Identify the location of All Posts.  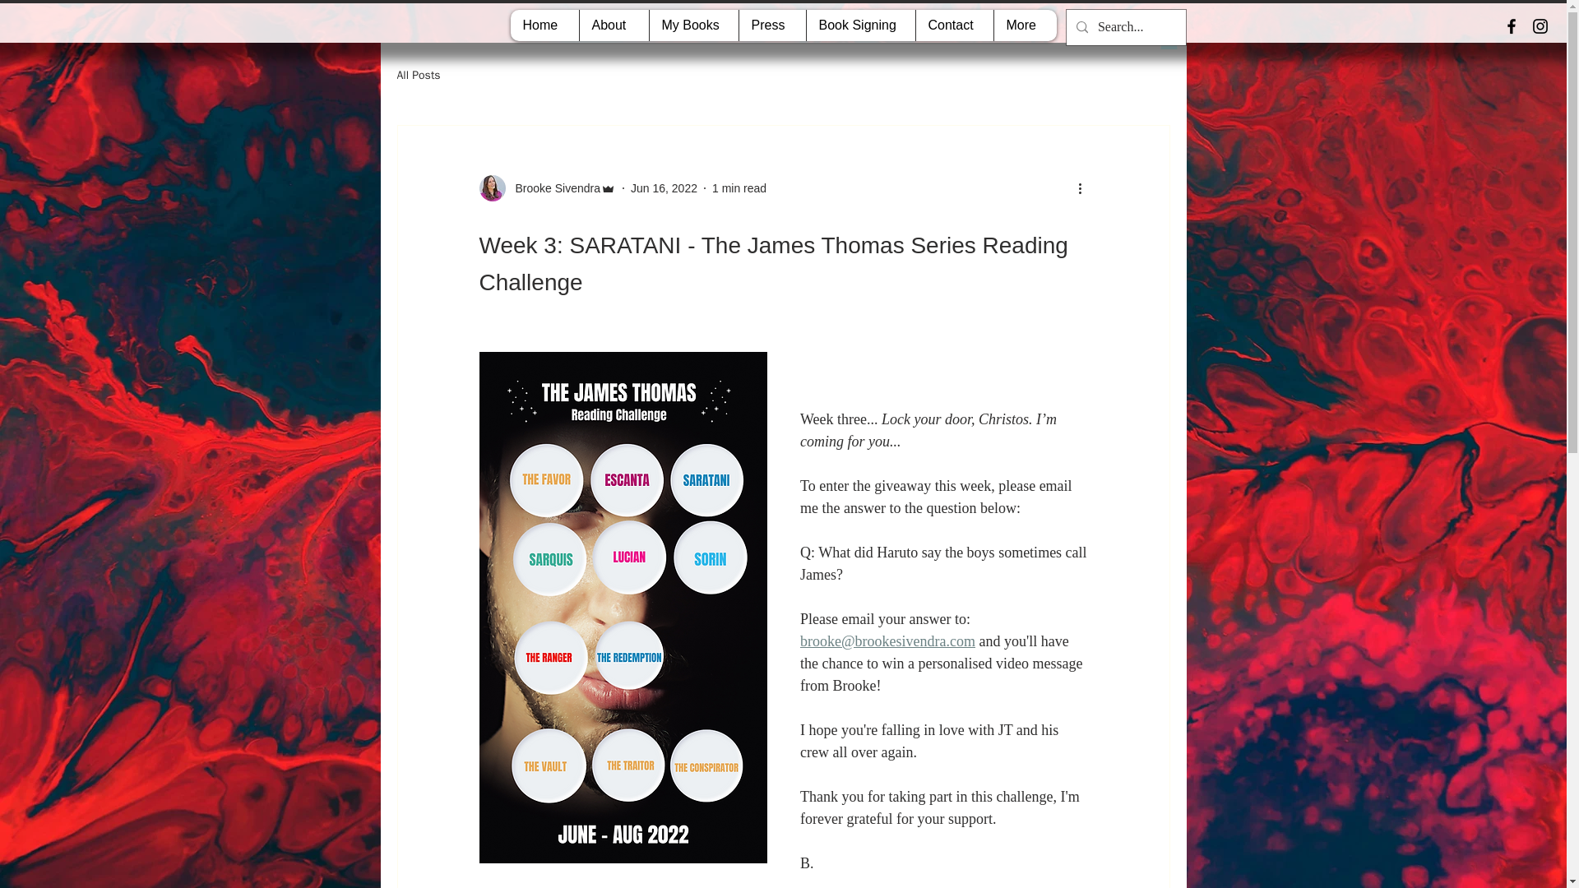
(418, 76).